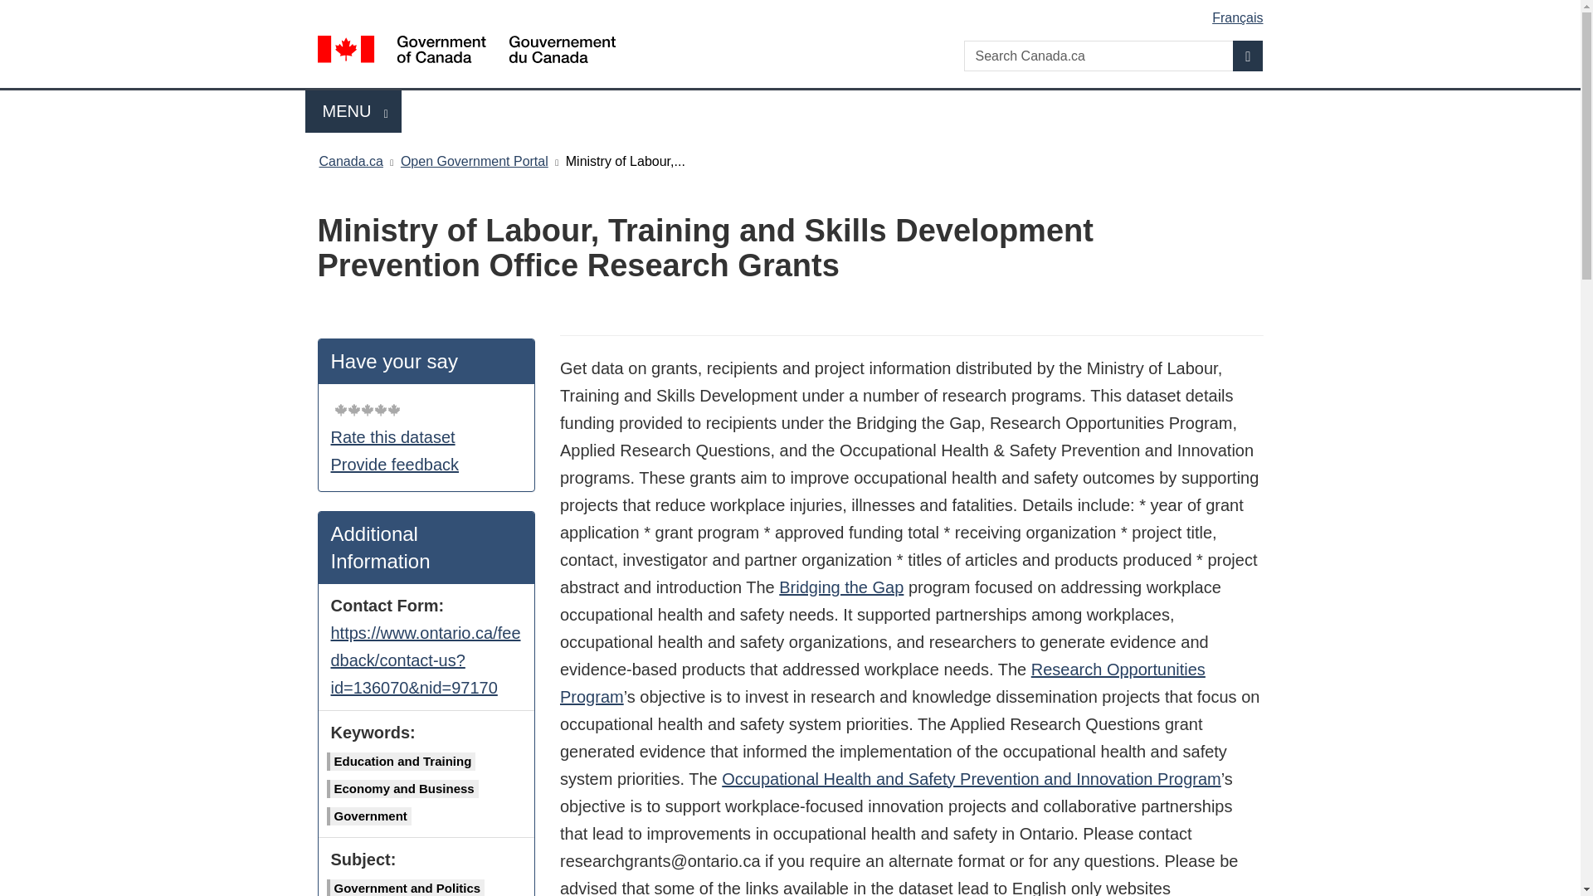 The height and width of the screenshot is (896, 1593). Describe the element at coordinates (793, 12) in the screenshot. I see `Skip to main content` at that location.